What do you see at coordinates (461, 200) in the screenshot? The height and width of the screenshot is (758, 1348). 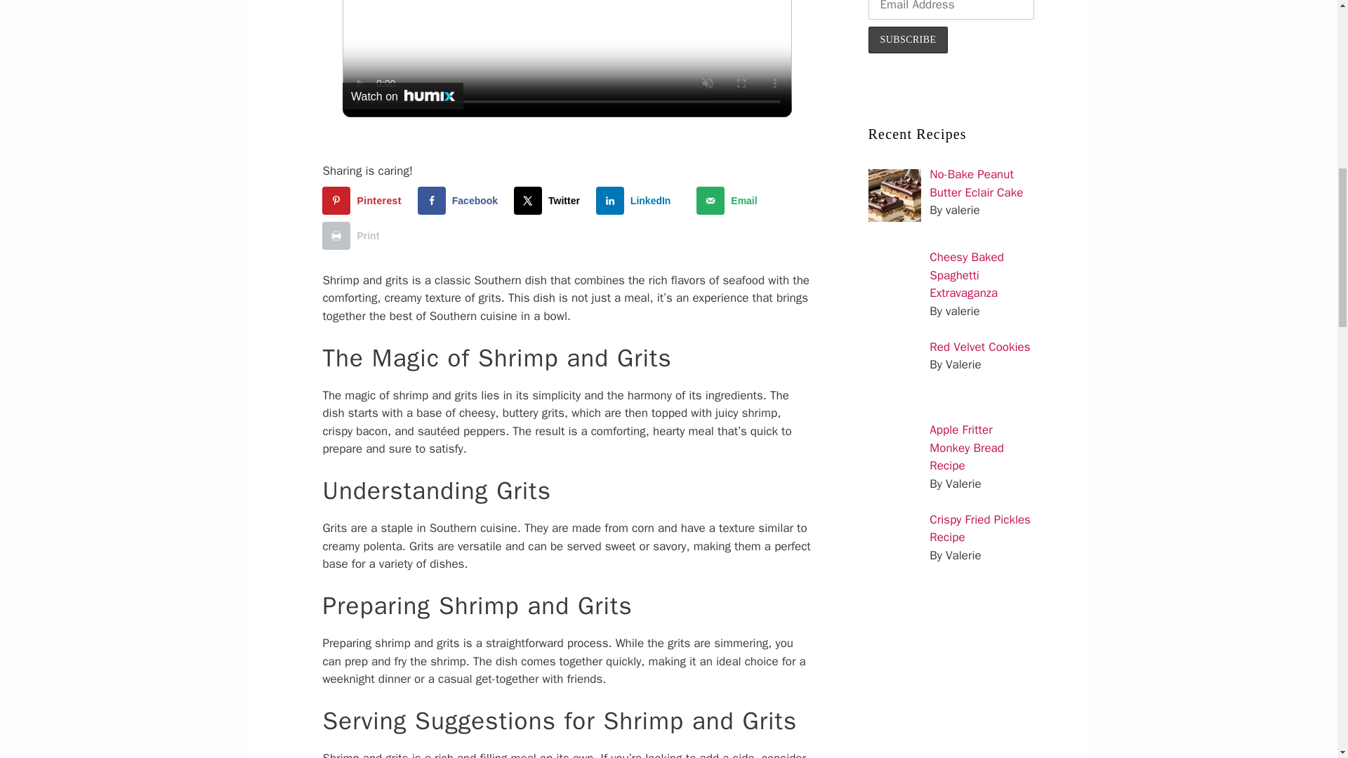 I see `Facebook` at bounding box center [461, 200].